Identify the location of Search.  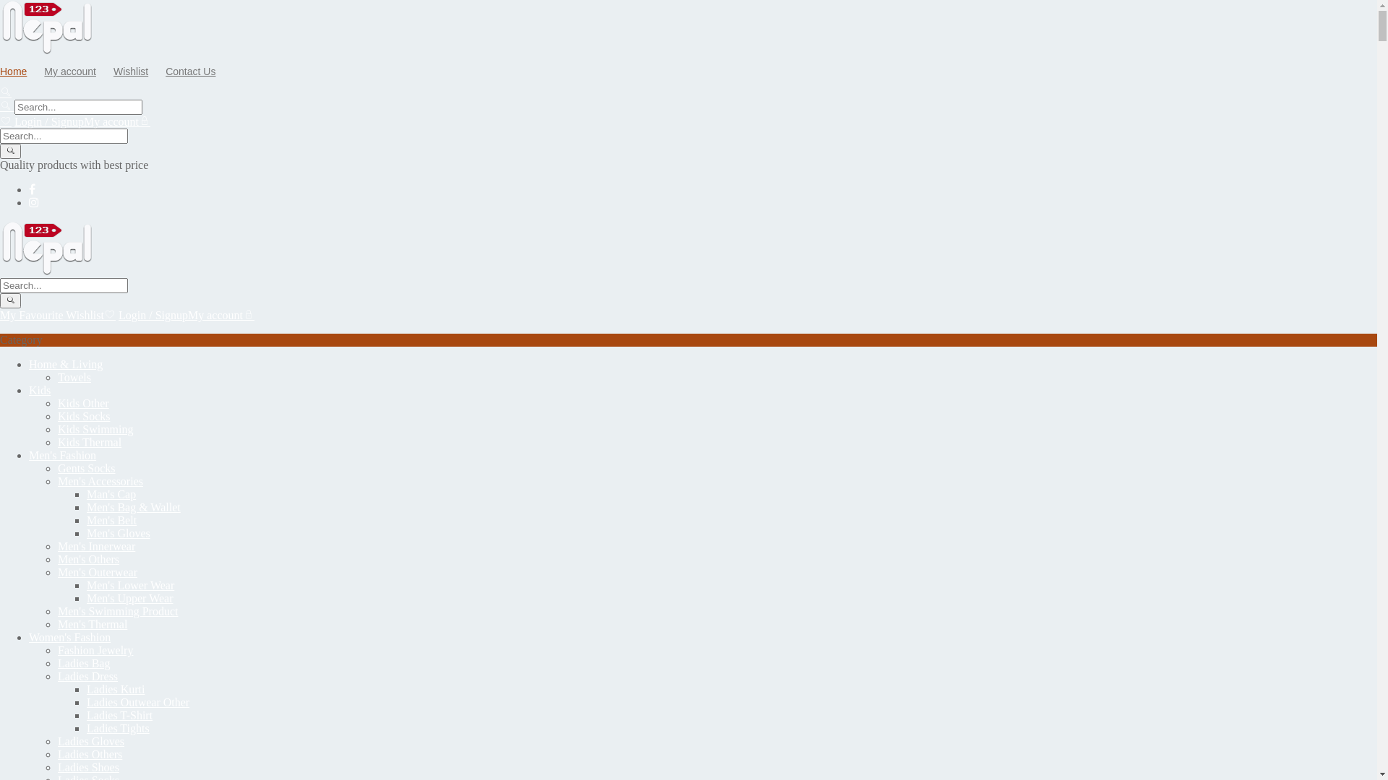
(64, 136).